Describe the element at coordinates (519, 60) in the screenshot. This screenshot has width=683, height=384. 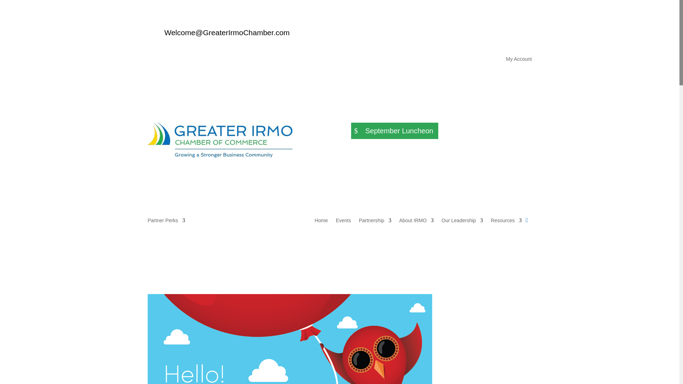
I see `My Account` at that location.